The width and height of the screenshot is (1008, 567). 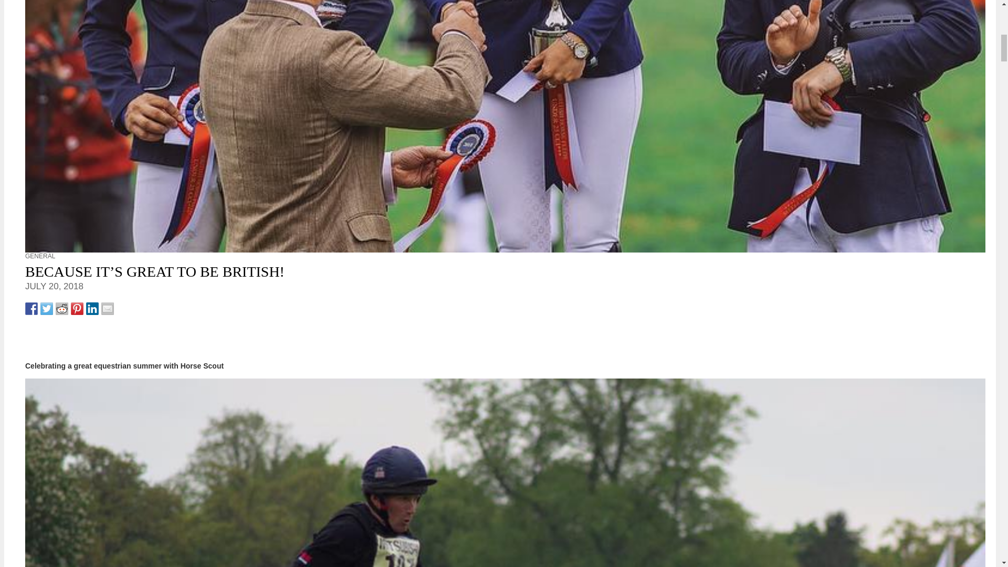 I want to click on Share on Linkedin, so click(x=92, y=309).